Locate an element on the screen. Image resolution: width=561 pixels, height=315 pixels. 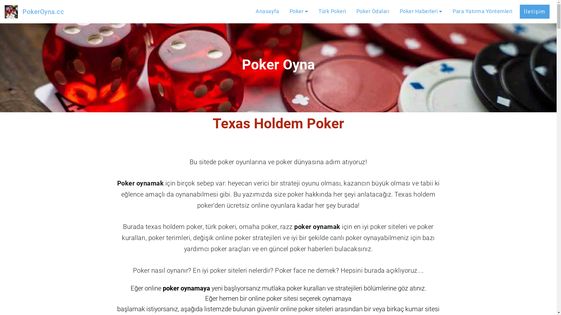
Poker is located at coordinates (299, 12).